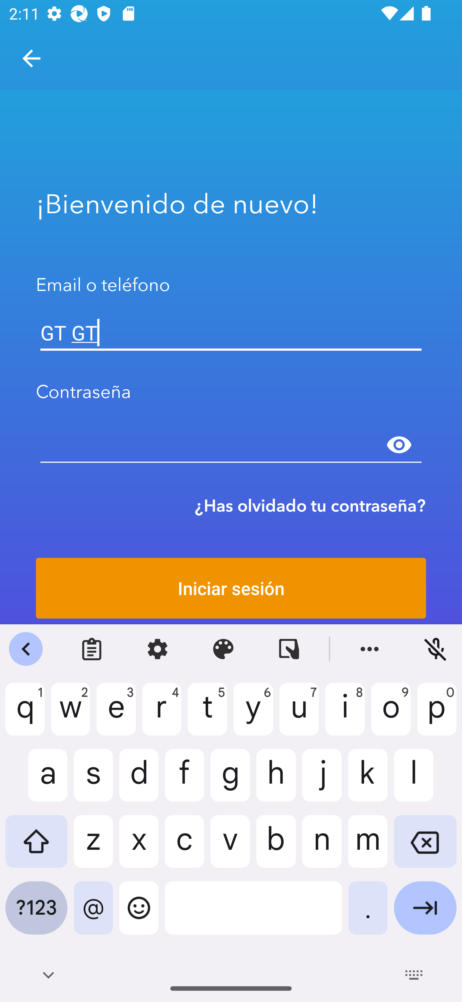  I want to click on Navegar hacia arriba, so click(31, 58).